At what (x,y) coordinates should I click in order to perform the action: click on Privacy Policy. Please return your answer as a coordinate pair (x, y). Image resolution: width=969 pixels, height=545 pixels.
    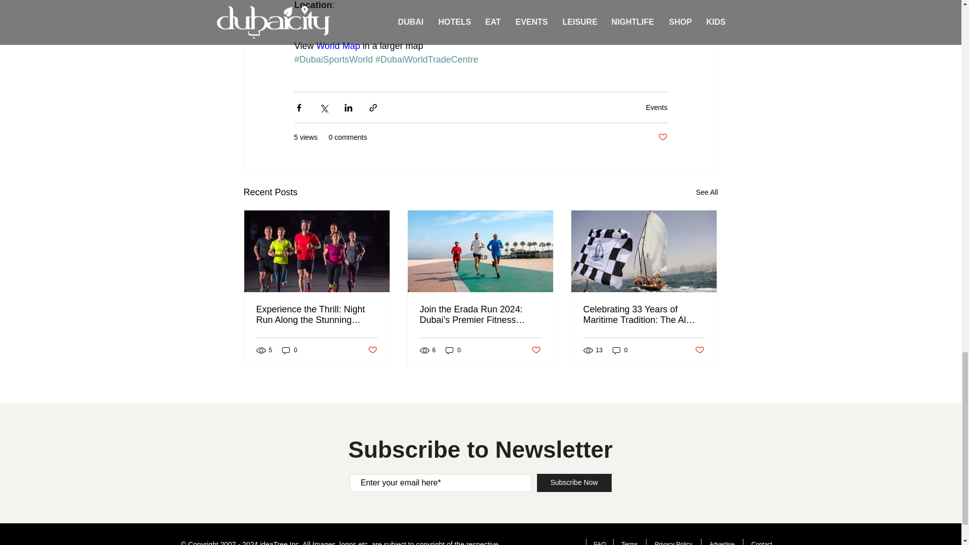
    Looking at the image, I should click on (673, 542).